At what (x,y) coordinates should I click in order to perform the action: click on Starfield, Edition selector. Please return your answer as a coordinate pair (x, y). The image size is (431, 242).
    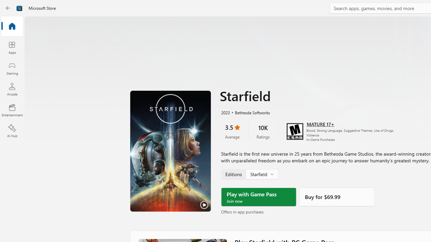
    Looking at the image, I should click on (249, 174).